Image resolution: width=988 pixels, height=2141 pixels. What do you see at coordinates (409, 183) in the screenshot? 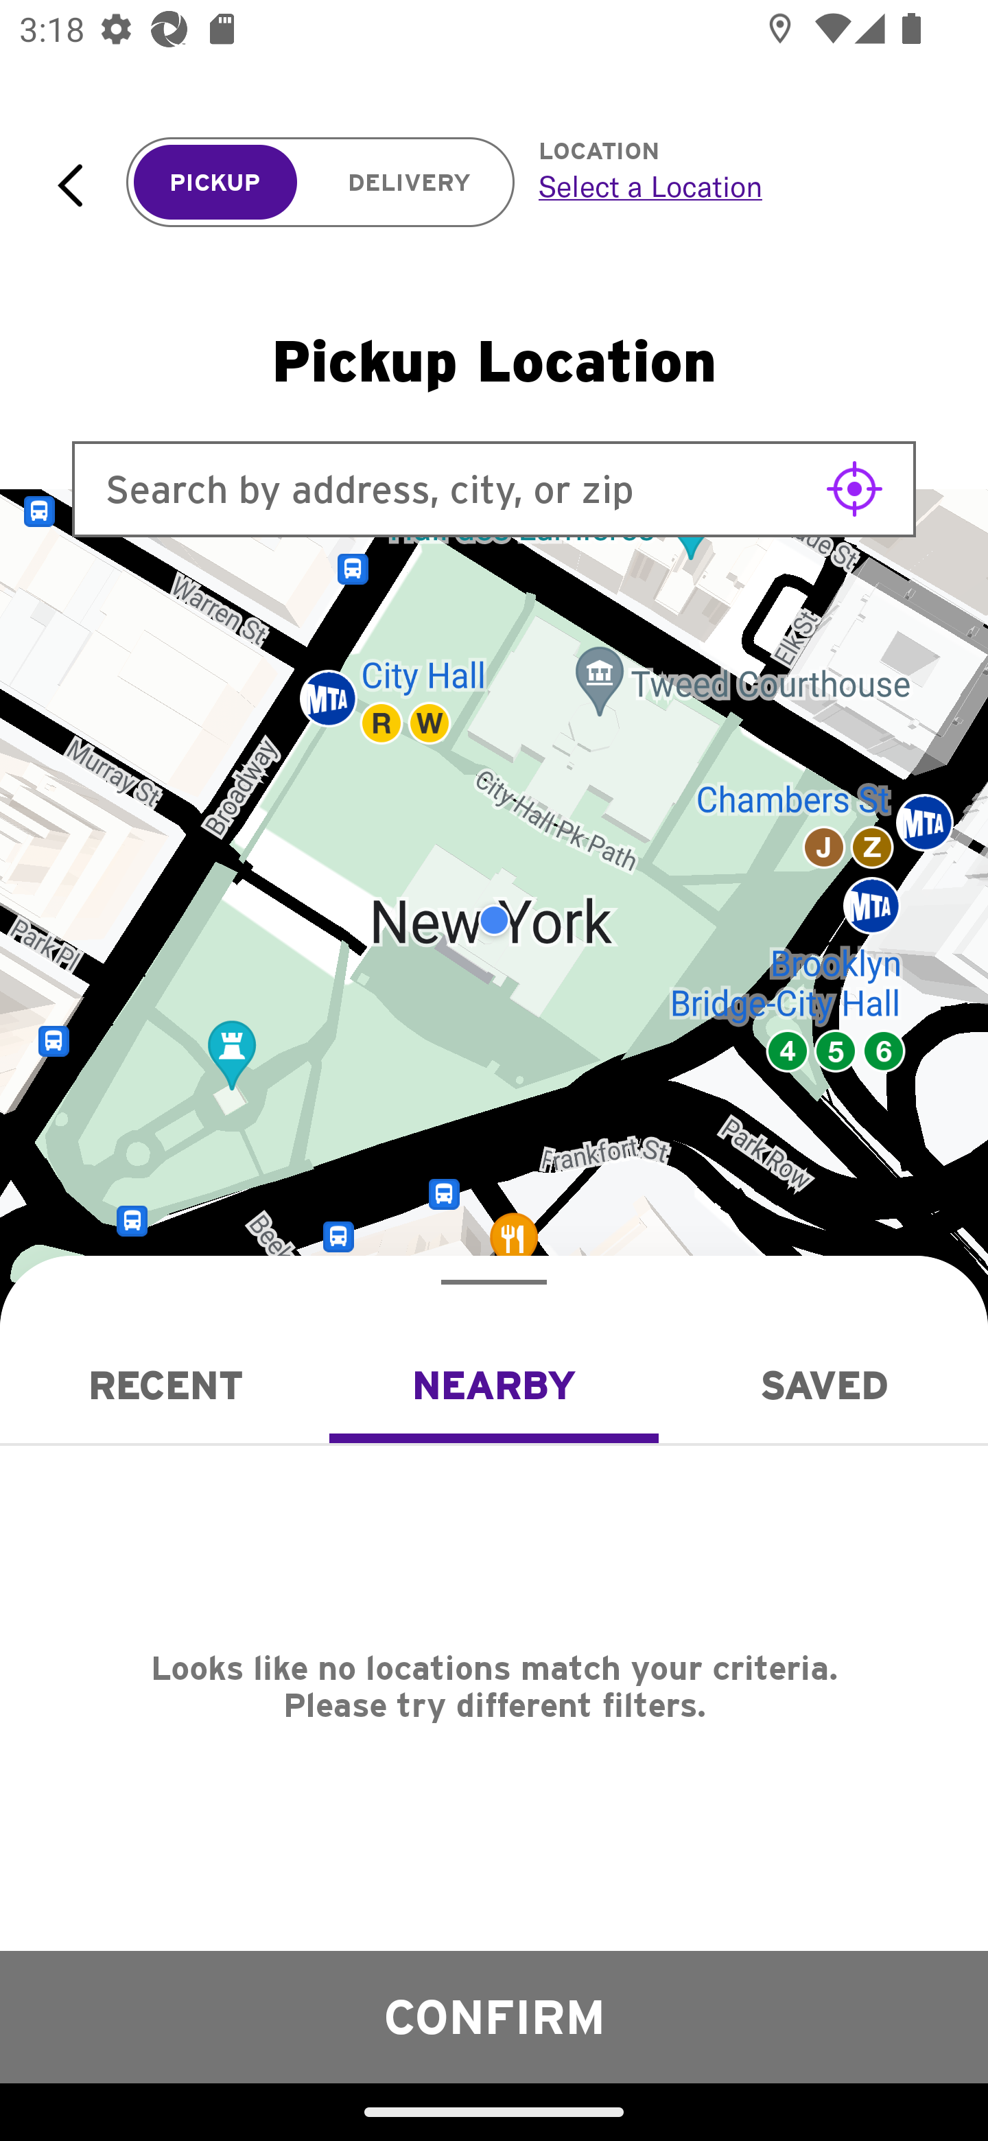
I see `DELIVERY` at bounding box center [409, 183].